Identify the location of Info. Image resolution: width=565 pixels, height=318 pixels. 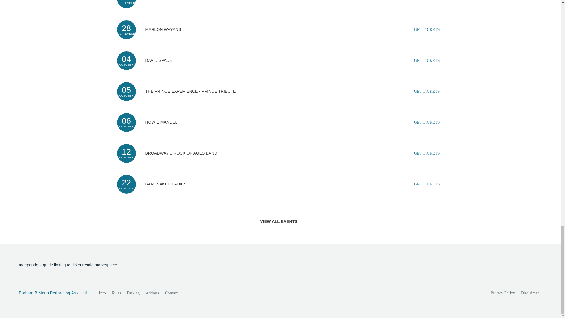
(102, 293).